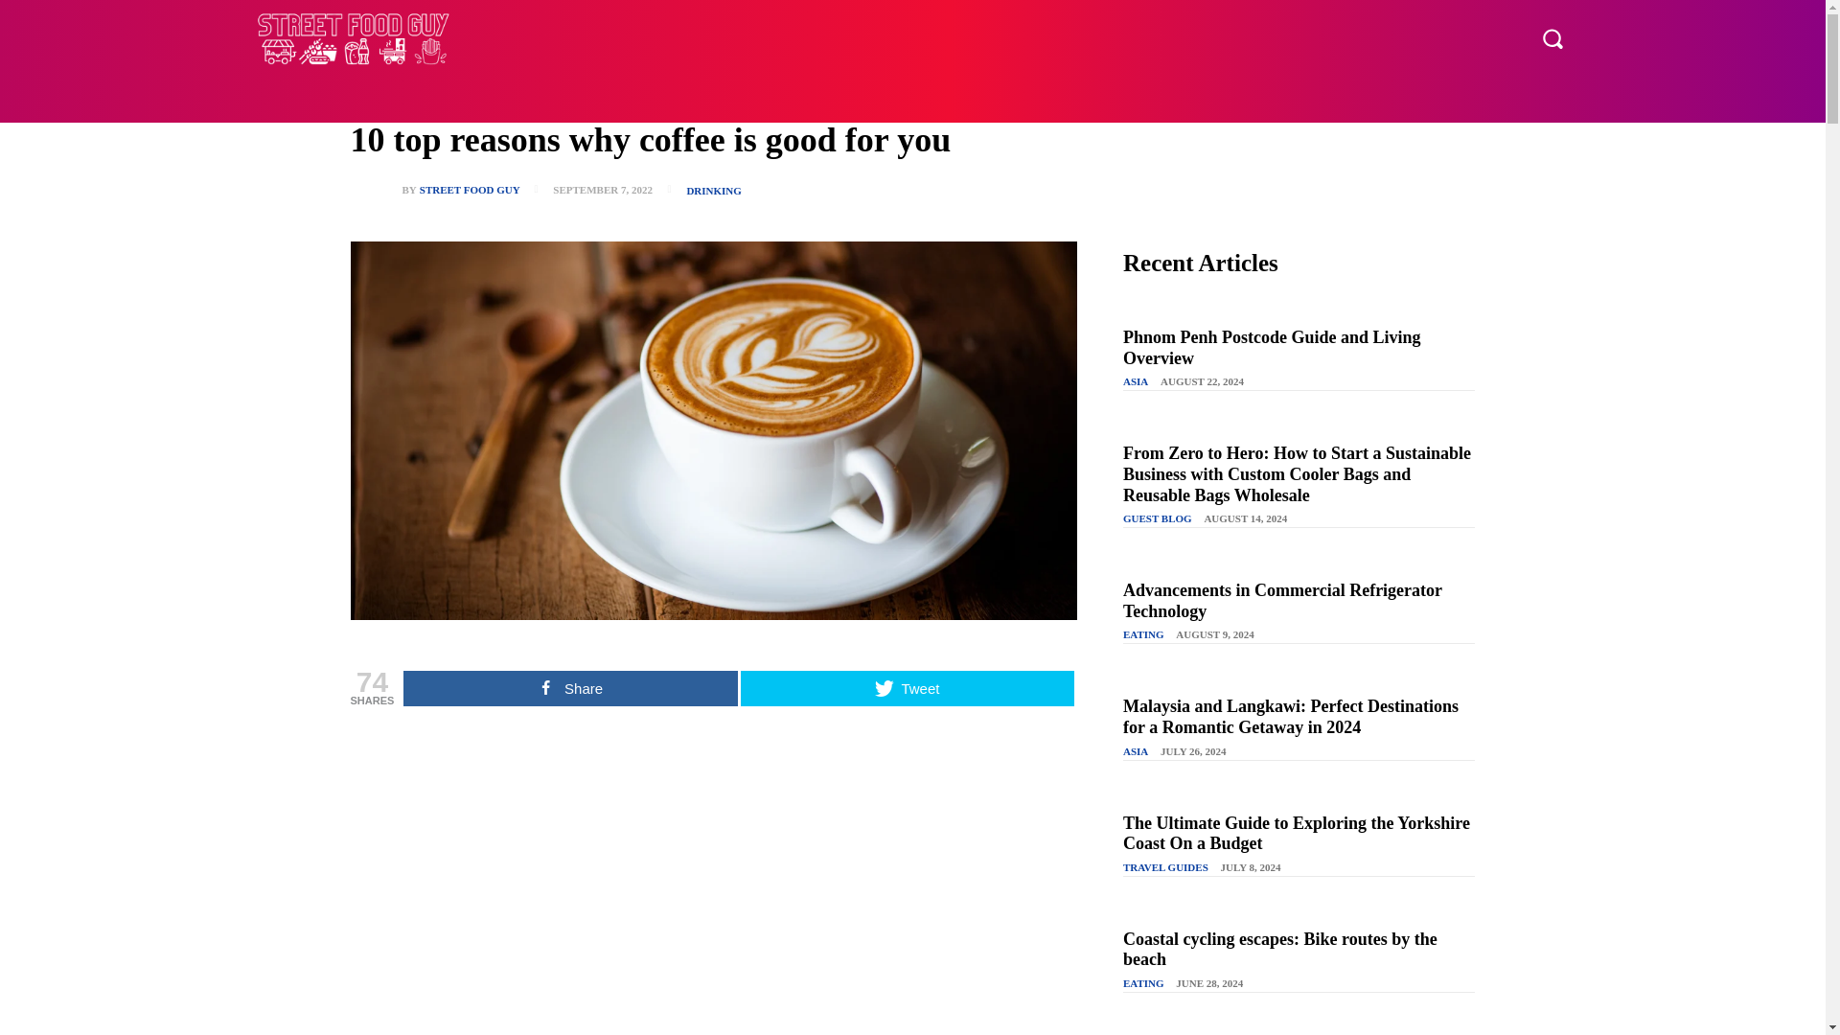 The image size is (1840, 1035). Describe the element at coordinates (1271, 348) in the screenshot. I see `Phnom Penh Postcode Guide and Living Overview` at that location.